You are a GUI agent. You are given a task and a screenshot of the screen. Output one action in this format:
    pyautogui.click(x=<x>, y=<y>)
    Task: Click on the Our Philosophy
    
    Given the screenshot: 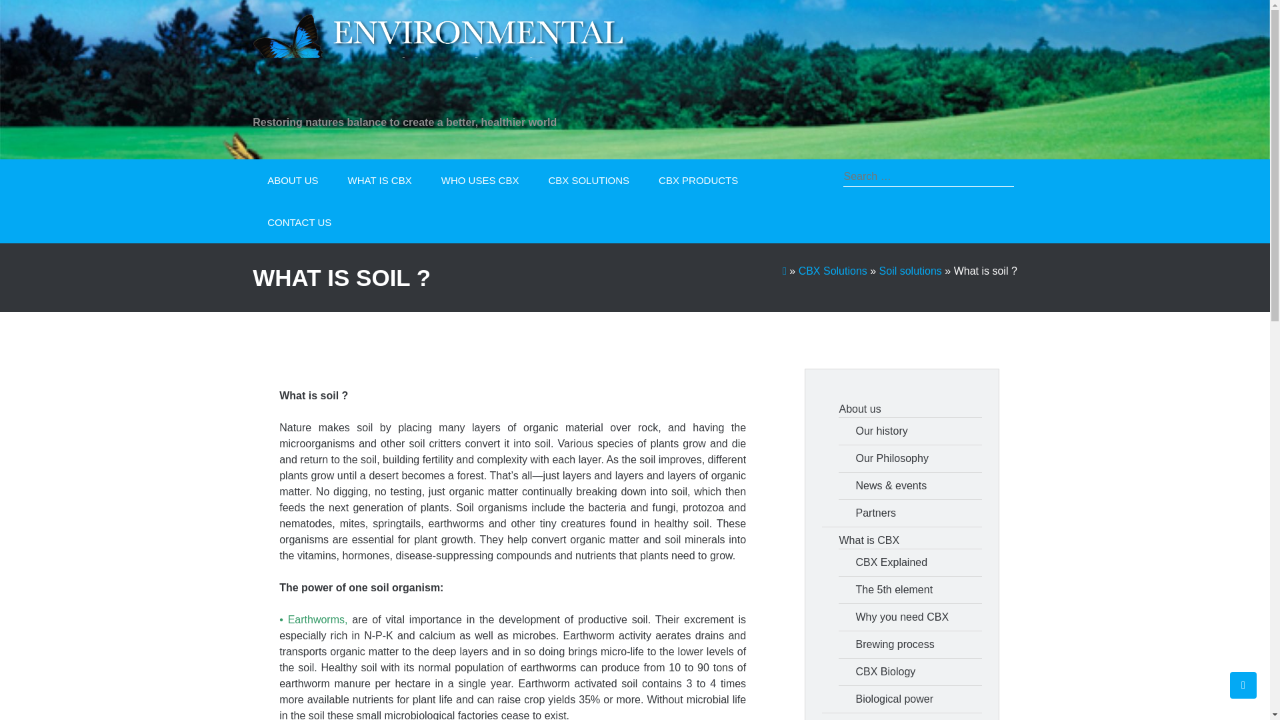 What is the action you would take?
    pyautogui.click(x=918, y=459)
    